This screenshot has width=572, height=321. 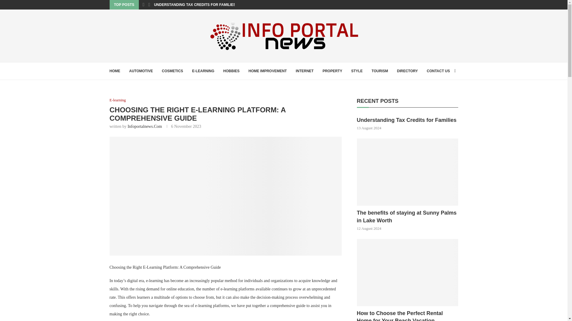 I want to click on DIRECTORY, so click(x=407, y=71).